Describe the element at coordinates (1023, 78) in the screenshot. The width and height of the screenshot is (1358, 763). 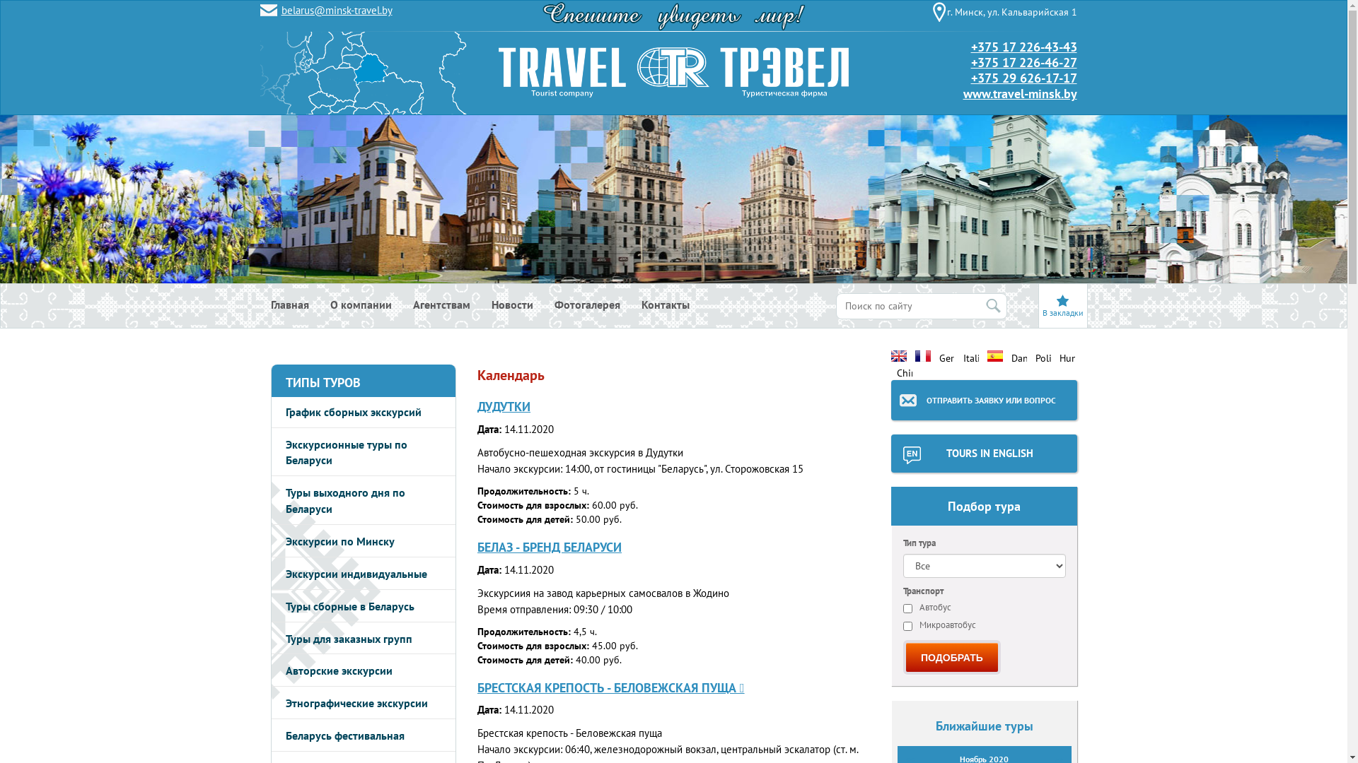
I see `+375 29 626-17-17` at that location.